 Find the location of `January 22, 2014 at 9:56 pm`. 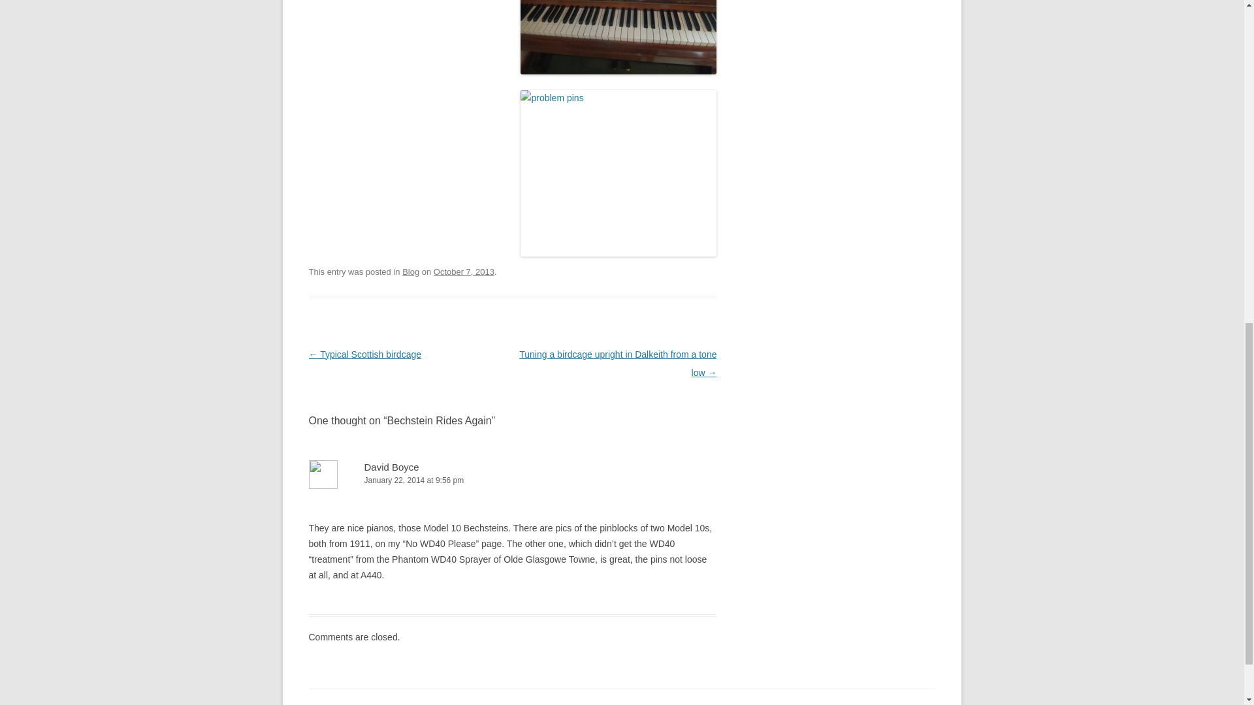

January 22, 2014 at 9:56 pm is located at coordinates (512, 480).